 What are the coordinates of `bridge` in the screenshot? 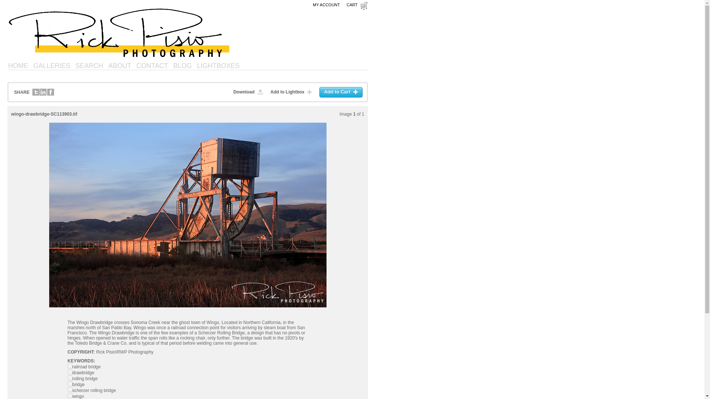 It's located at (70, 383).